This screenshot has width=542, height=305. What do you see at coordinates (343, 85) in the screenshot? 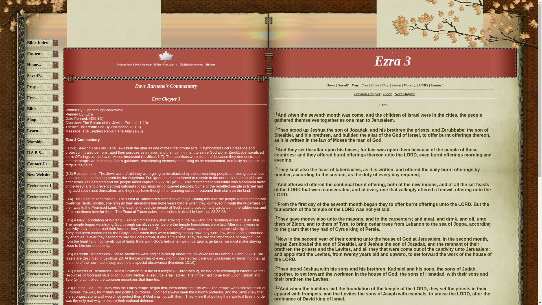
I see `Saved?` at bounding box center [343, 85].